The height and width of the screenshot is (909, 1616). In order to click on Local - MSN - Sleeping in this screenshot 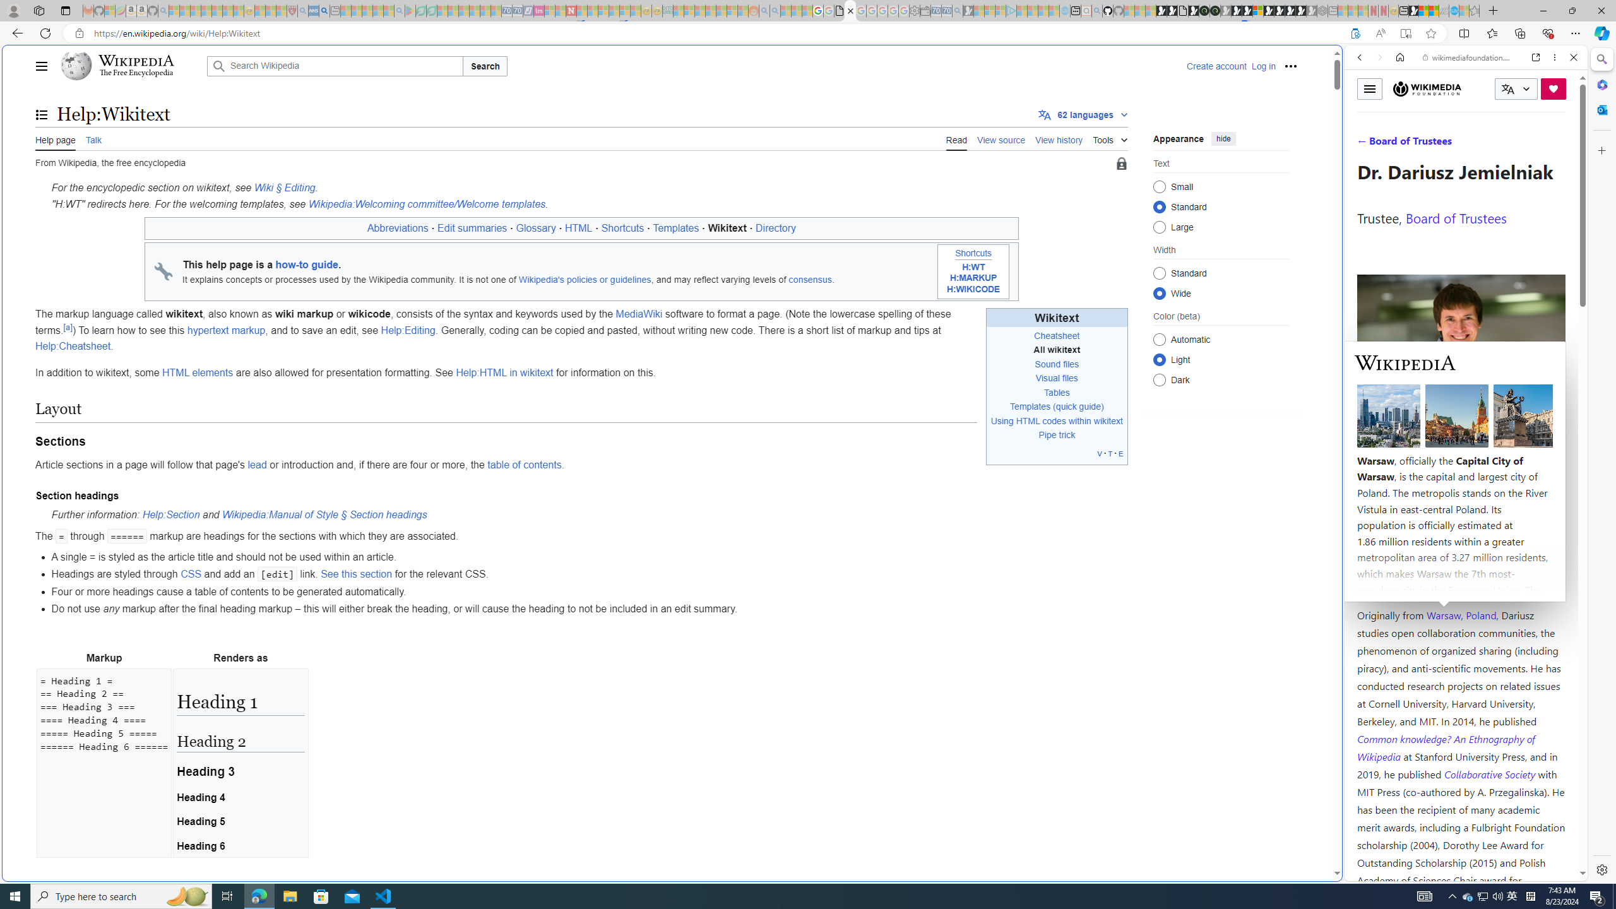, I will do `click(282, 11)`.